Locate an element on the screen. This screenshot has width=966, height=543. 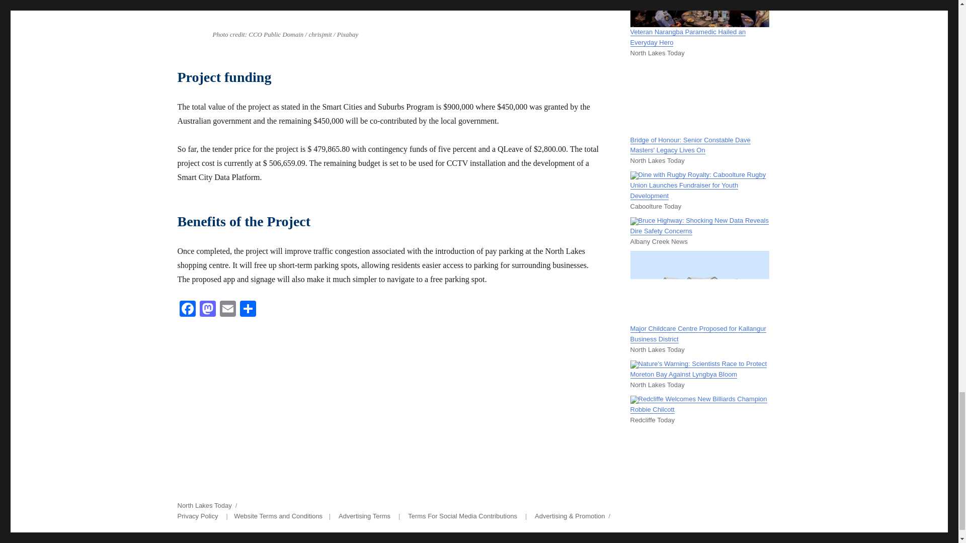
Redcliffe Welcomes New Billiards Champion Robbie Chilcott is located at coordinates (698, 404).